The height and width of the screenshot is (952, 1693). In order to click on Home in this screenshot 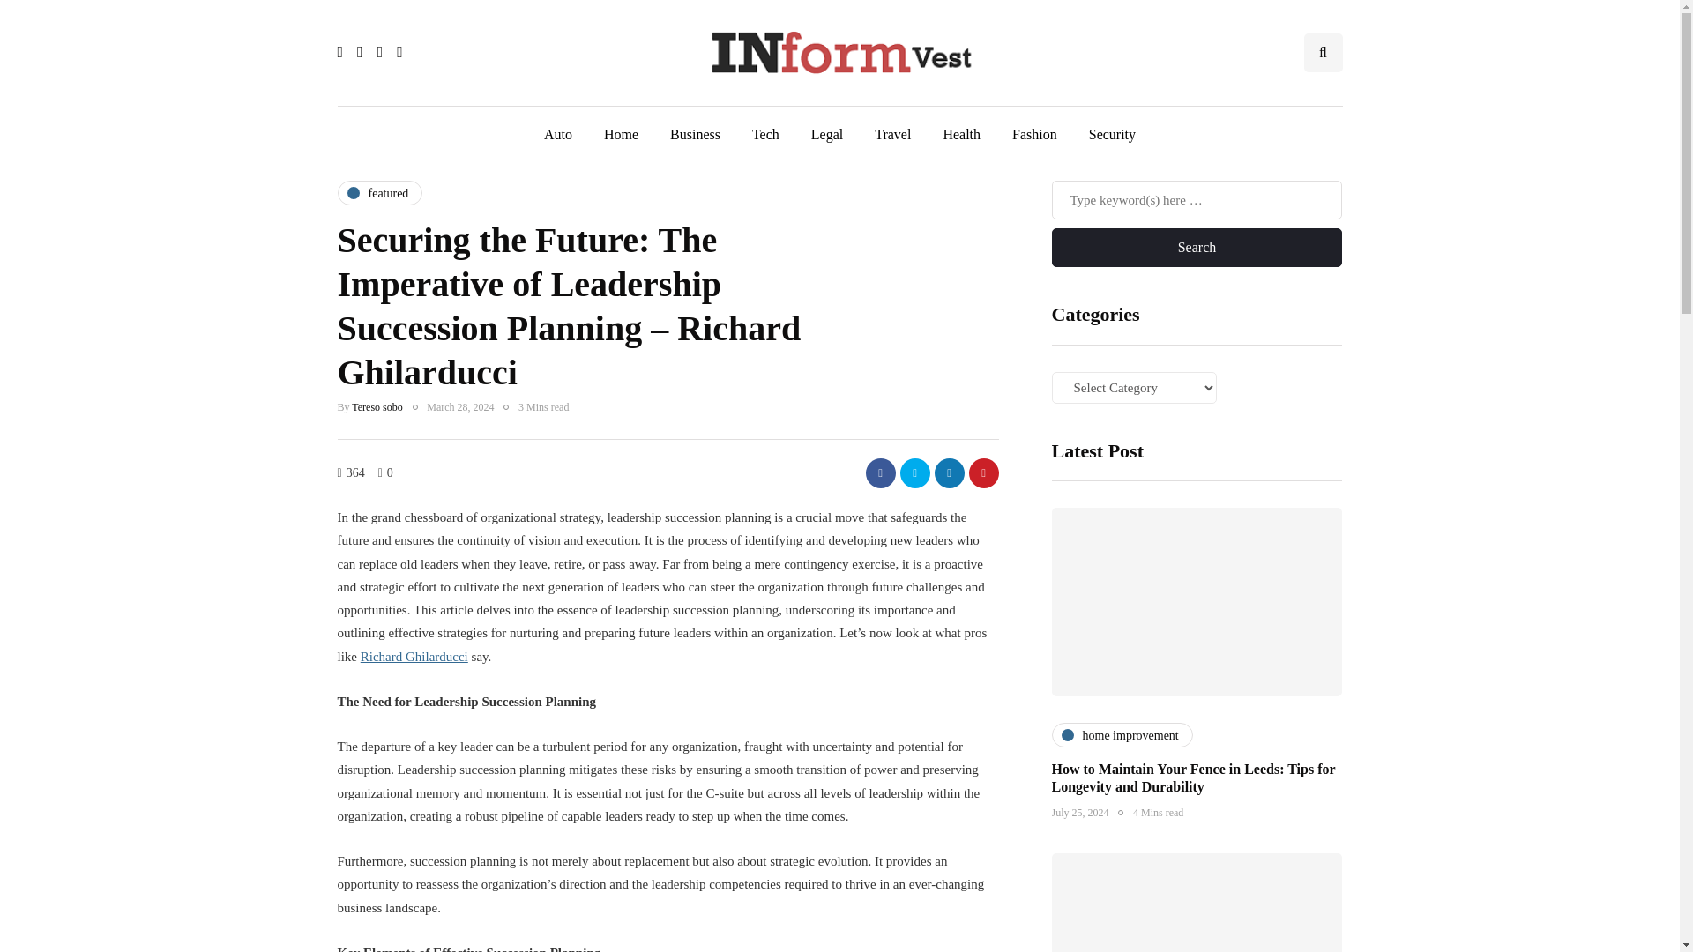, I will do `click(621, 134)`.